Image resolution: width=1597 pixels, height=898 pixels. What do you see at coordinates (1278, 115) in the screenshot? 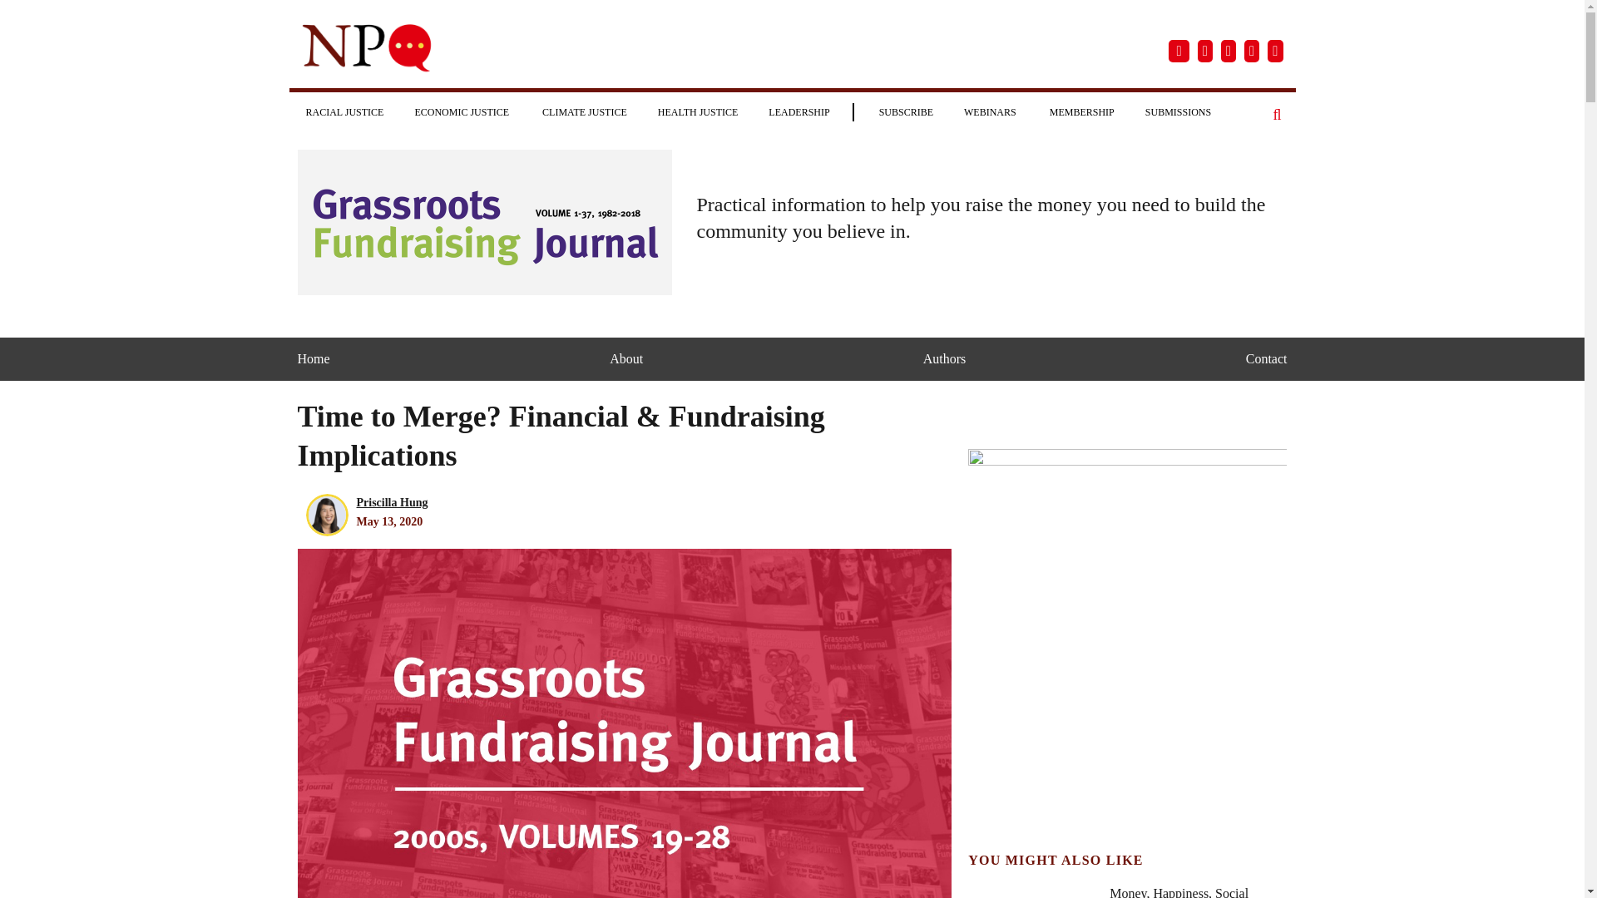
I see `Search` at bounding box center [1278, 115].